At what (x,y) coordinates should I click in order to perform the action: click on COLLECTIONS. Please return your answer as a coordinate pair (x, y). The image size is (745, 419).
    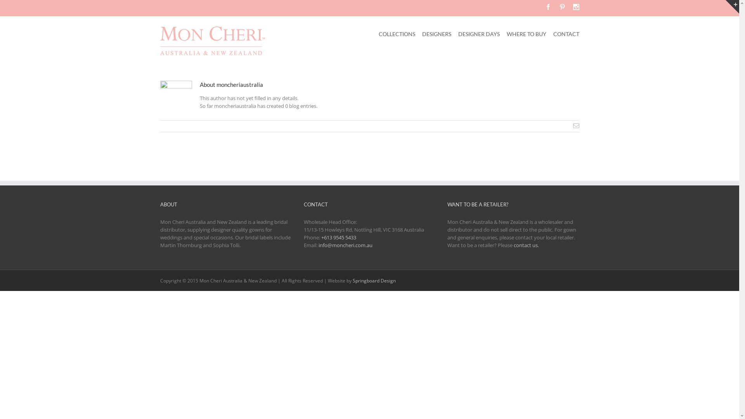
    Looking at the image, I should click on (397, 33).